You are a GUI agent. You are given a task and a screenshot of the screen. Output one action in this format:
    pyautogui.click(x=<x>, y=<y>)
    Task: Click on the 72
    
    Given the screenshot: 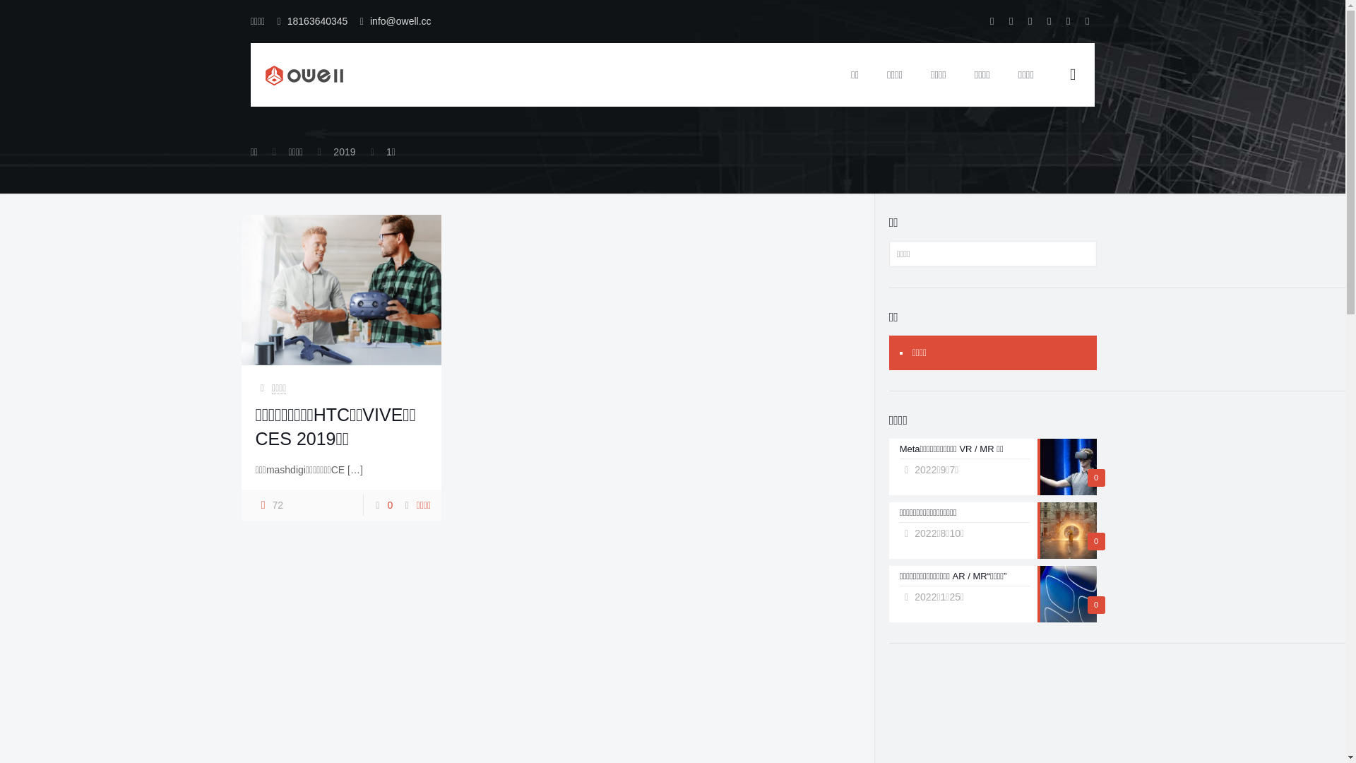 What is the action you would take?
    pyautogui.click(x=270, y=505)
    